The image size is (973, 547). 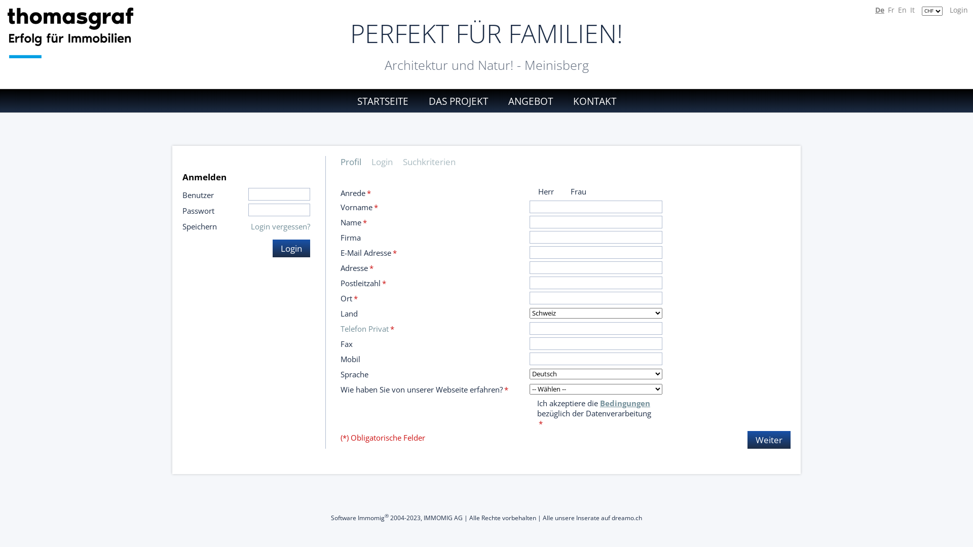 What do you see at coordinates (590, 101) in the screenshot?
I see `KONTAKT` at bounding box center [590, 101].